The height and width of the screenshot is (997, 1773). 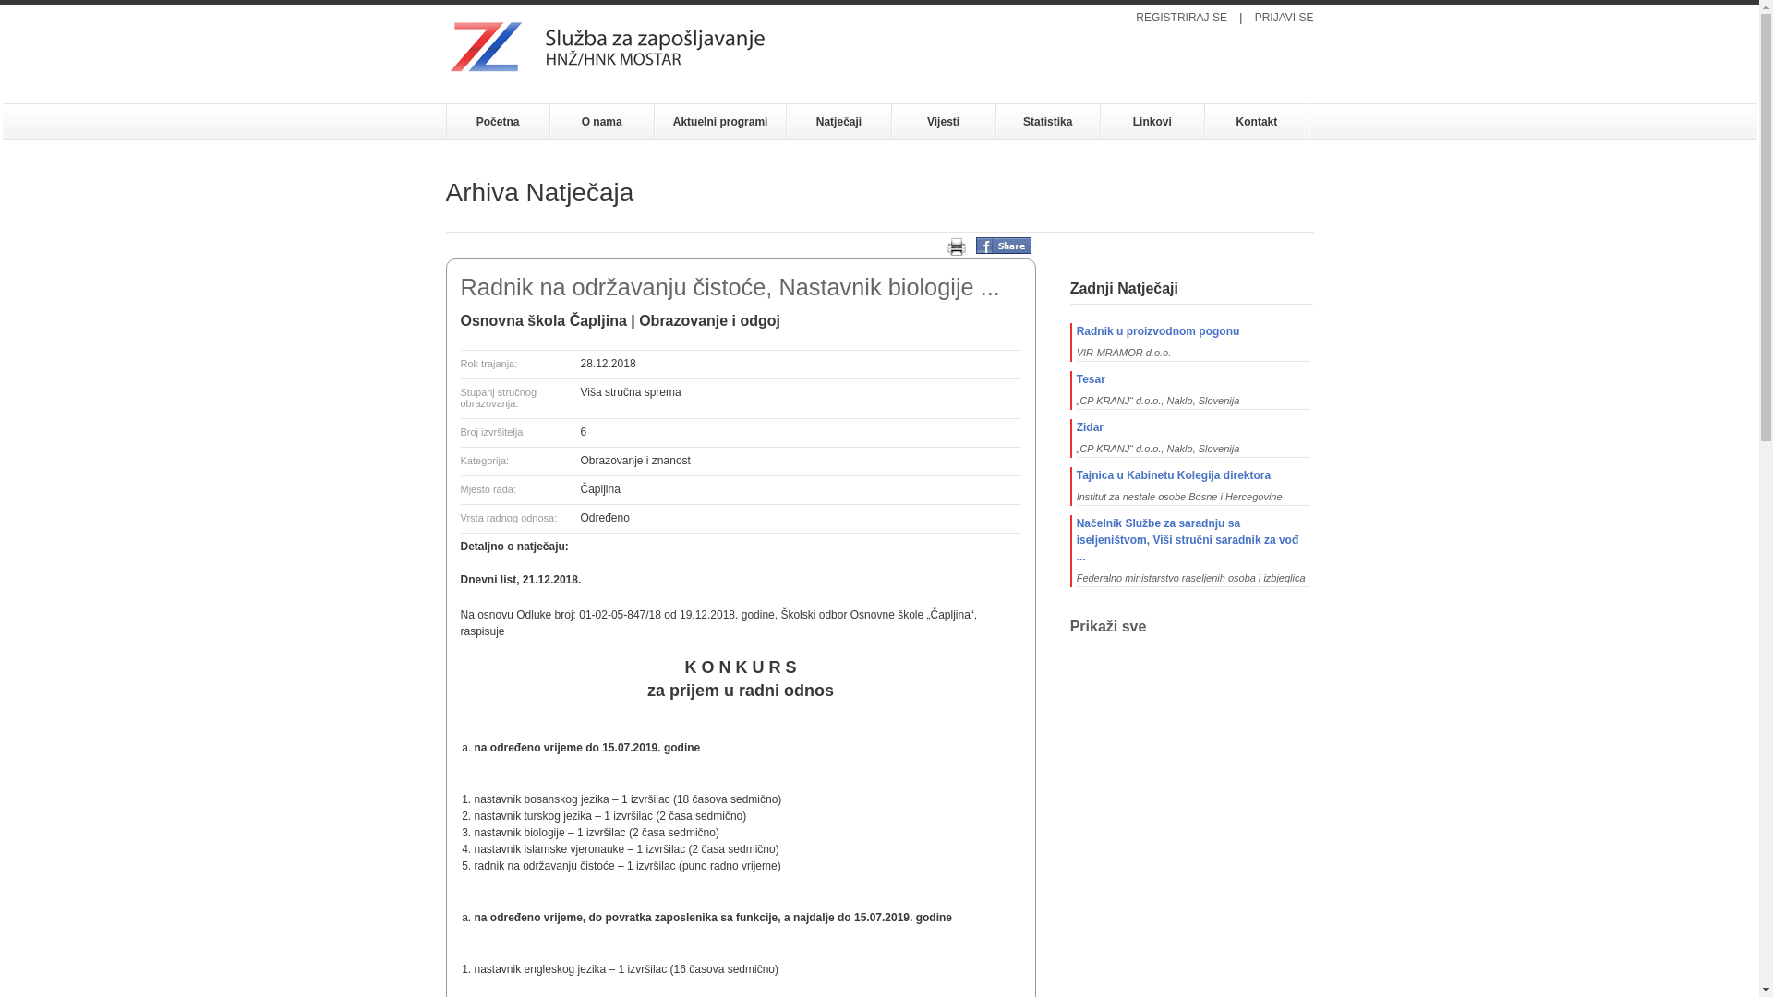 What do you see at coordinates (602, 122) in the screenshot?
I see `O nama` at bounding box center [602, 122].